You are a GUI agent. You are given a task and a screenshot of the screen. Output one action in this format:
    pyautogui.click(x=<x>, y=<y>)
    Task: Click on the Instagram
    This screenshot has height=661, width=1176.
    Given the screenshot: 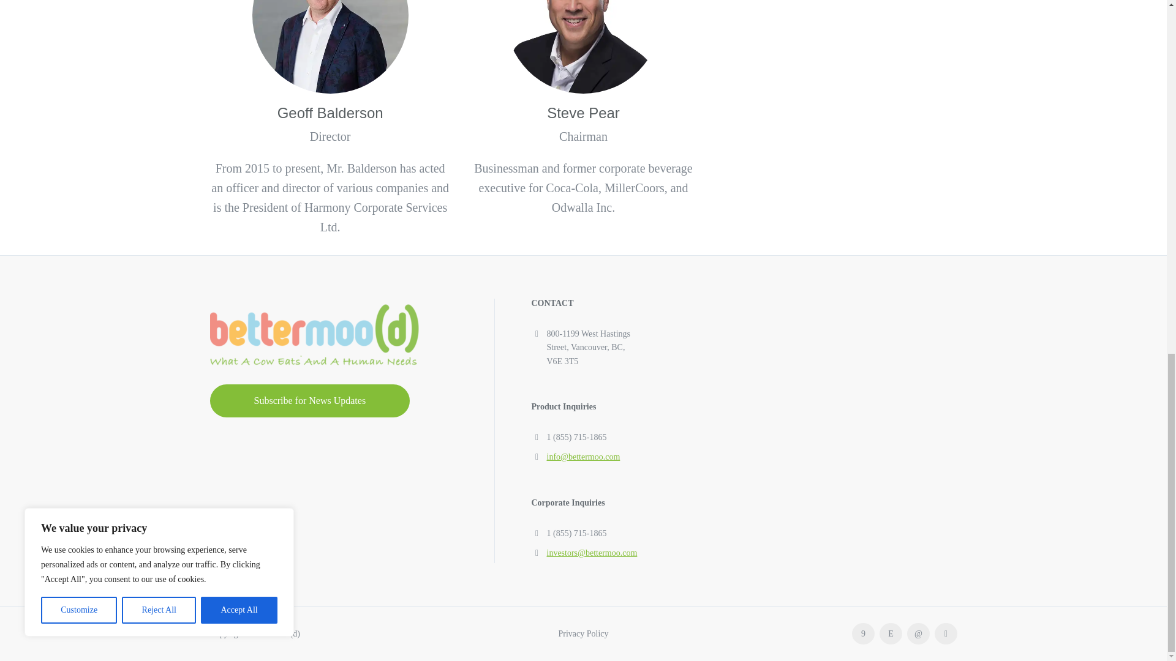 What is the action you would take?
    pyautogui.click(x=891, y=634)
    